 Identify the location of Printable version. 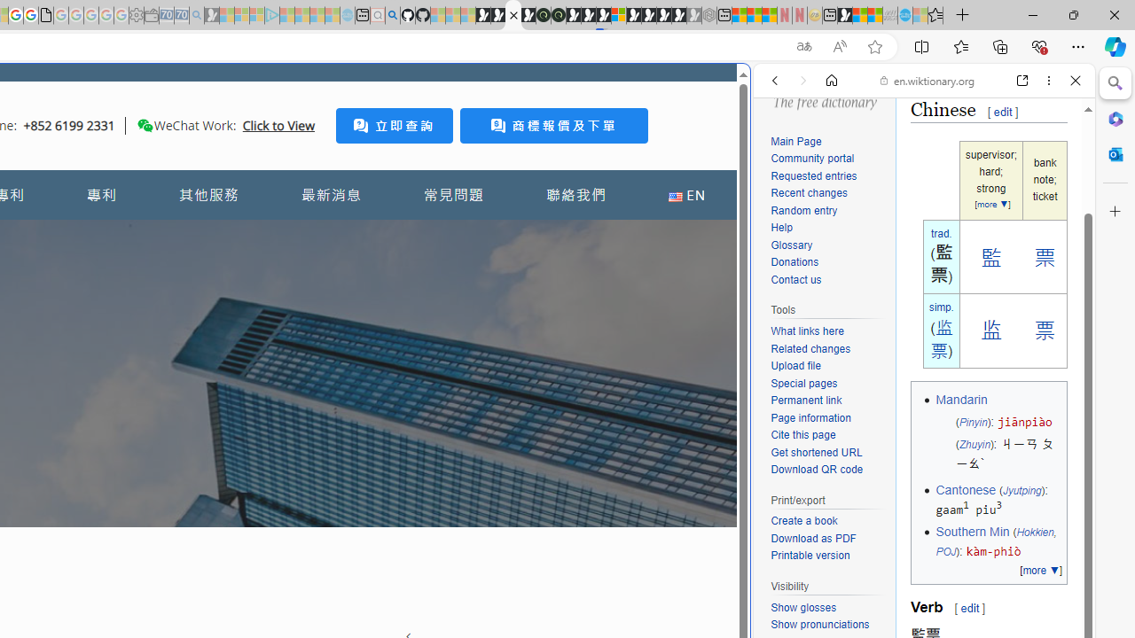
(810, 556).